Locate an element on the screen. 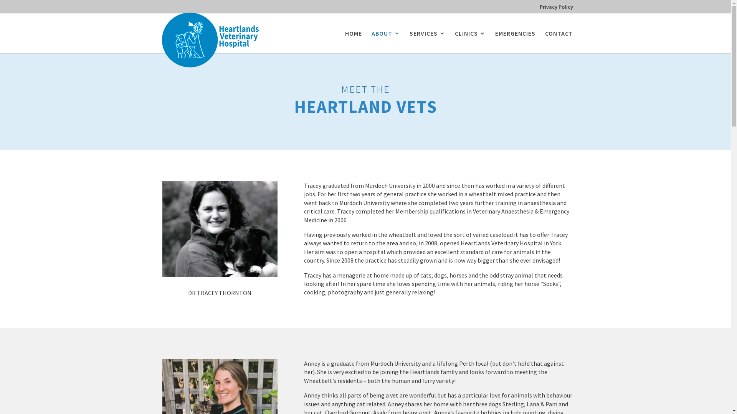  CONTACT is located at coordinates (559, 42).